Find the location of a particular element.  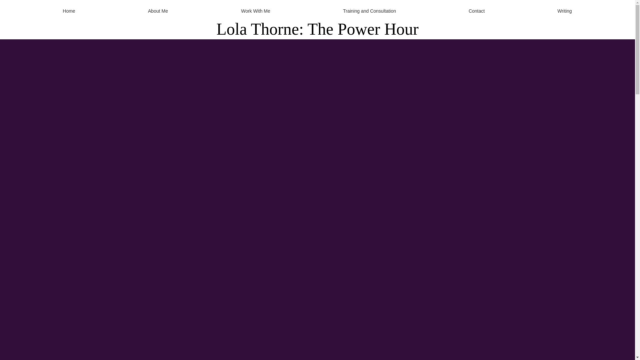

Home is located at coordinates (69, 11).